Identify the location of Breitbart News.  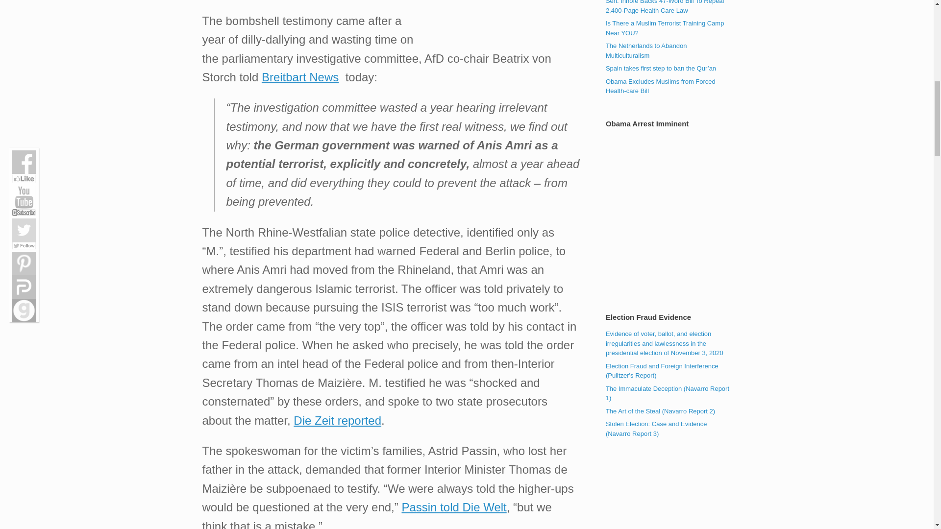
(300, 76).